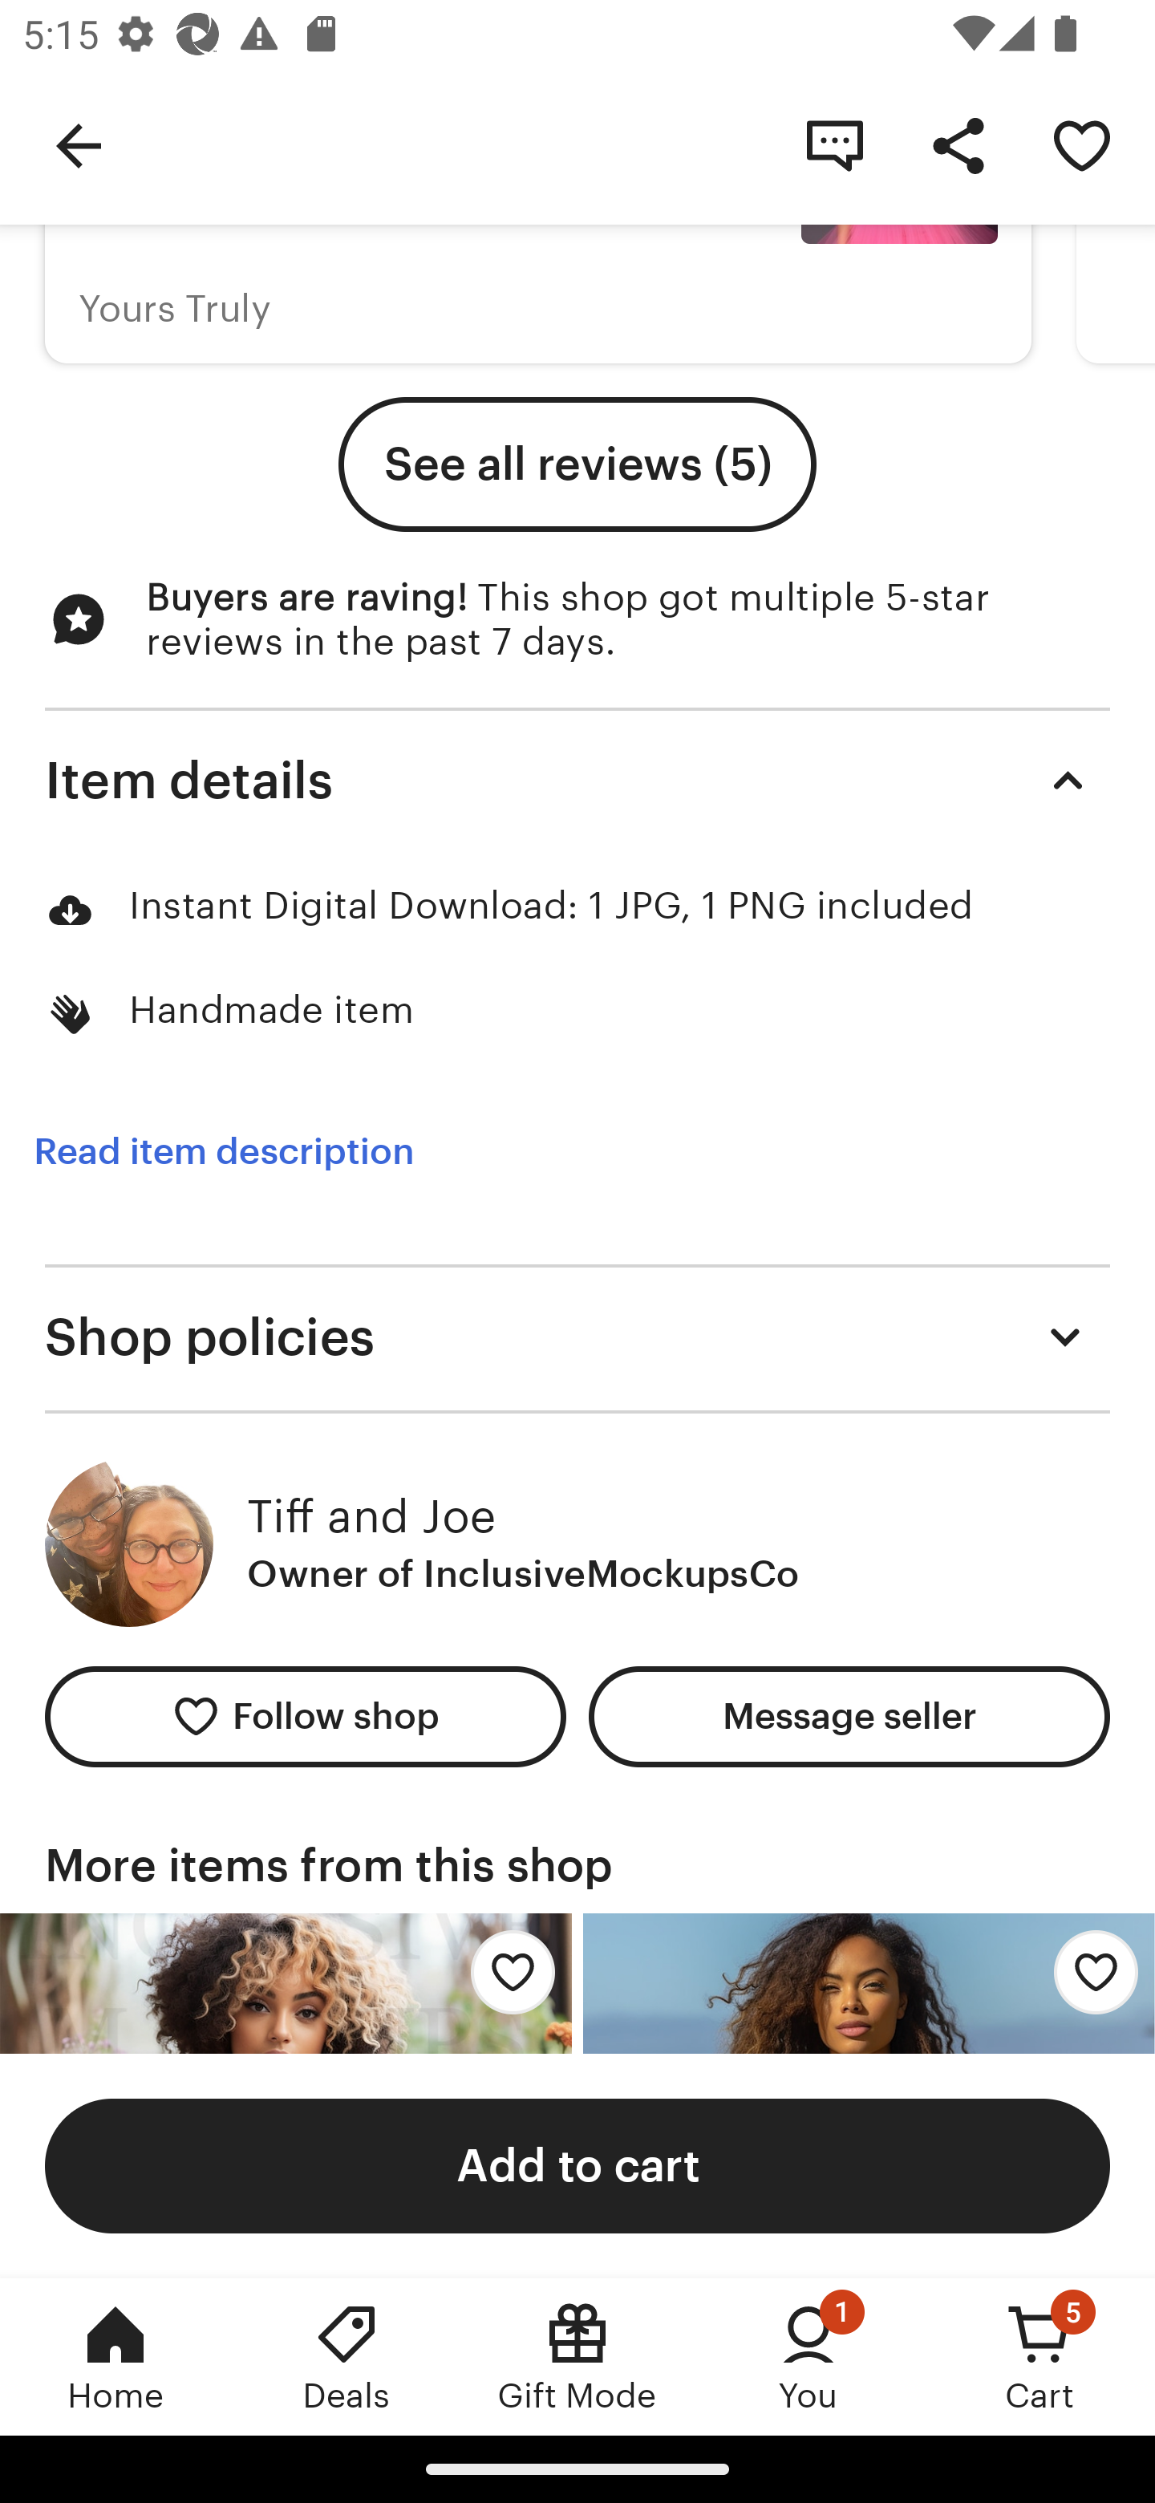 This screenshot has width=1155, height=2503. I want to click on Message seller, so click(849, 1717).